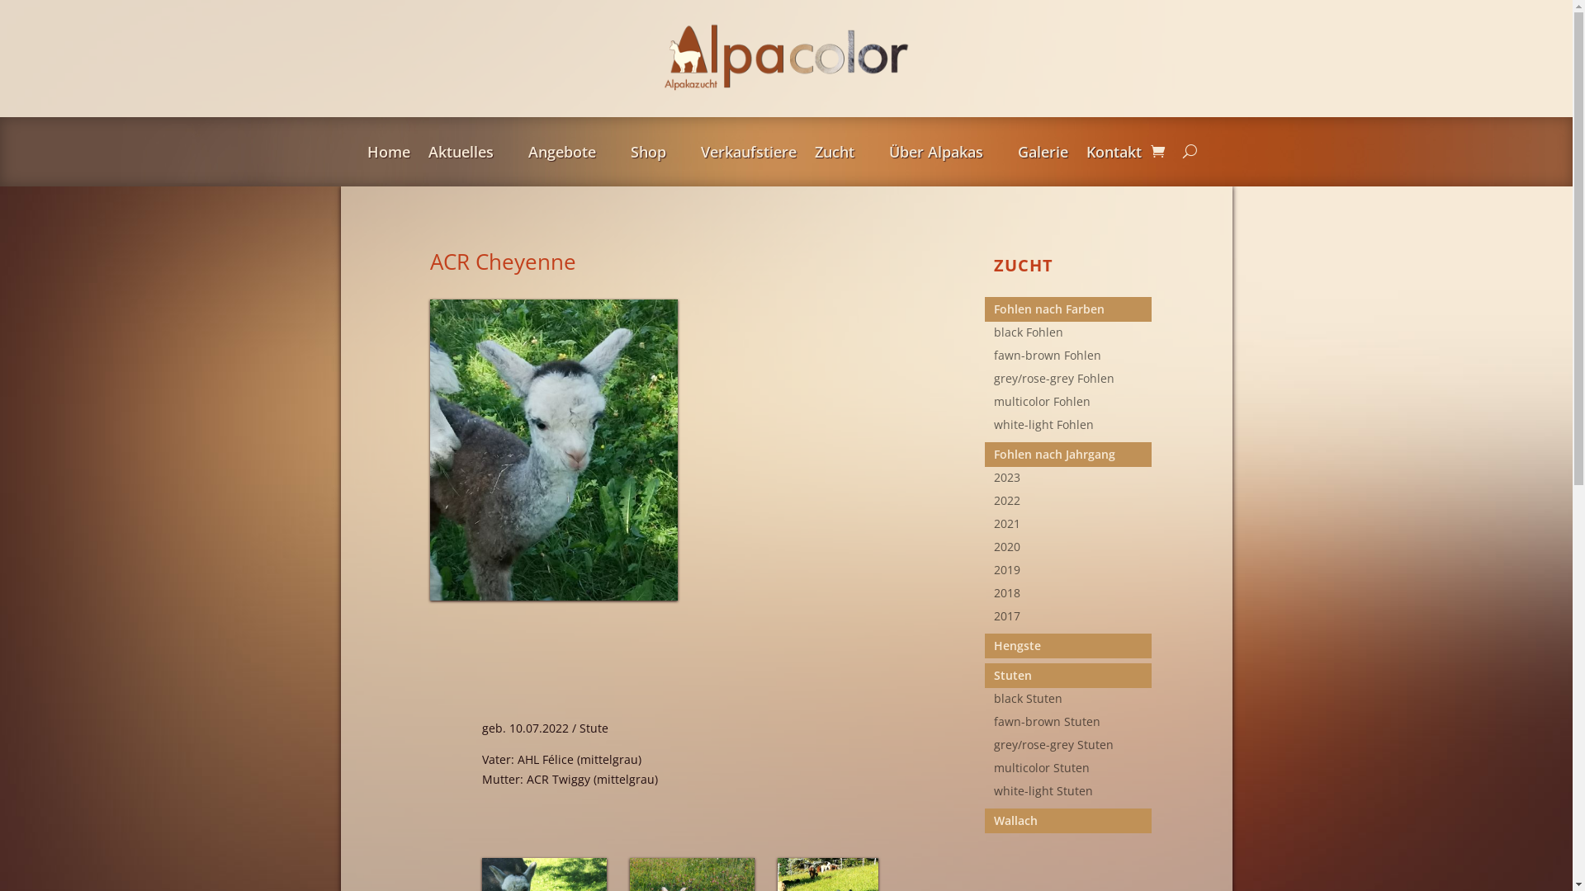  What do you see at coordinates (1073, 748) in the screenshot?
I see `grey/rose-grey Stuten` at bounding box center [1073, 748].